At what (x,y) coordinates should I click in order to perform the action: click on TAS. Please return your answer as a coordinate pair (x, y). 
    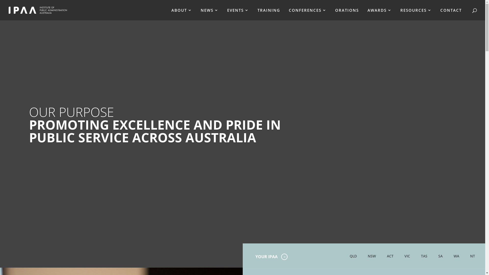
    Looking at the image, I should click on (424, 256).